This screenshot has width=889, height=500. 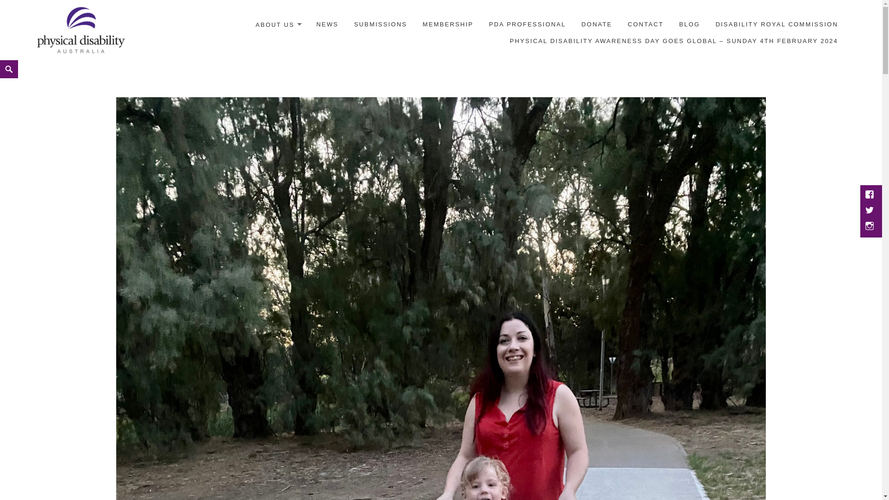 I want to click on Search, so click(x=2, y=60).